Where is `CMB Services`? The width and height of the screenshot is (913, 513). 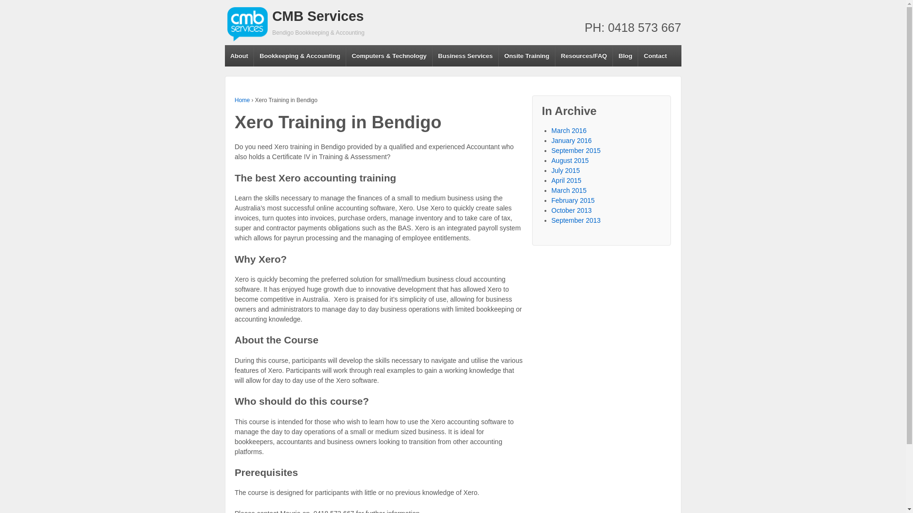 CMB Services is located at coordinates (318, 16).